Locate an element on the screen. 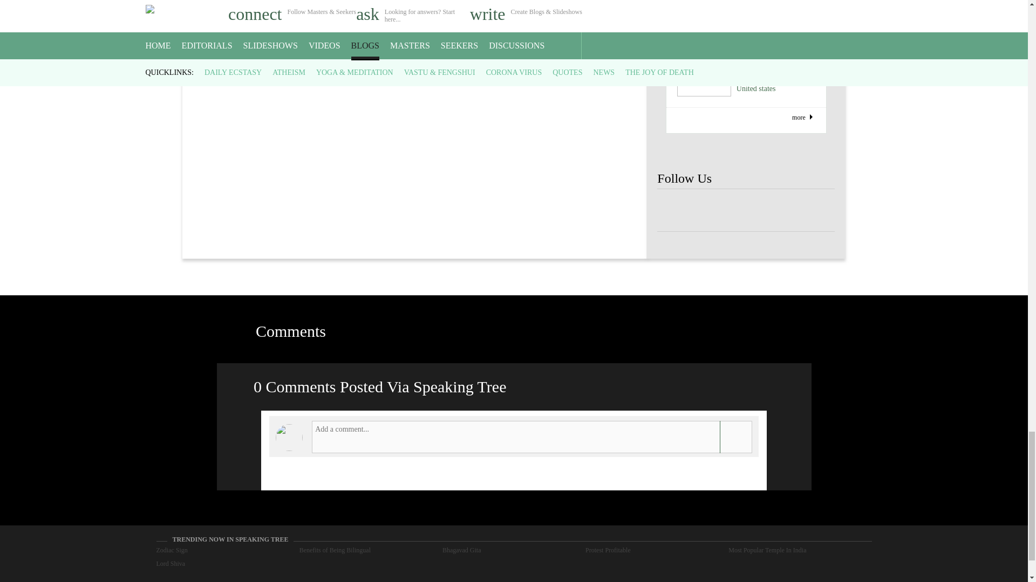 The width and height of the screenshot is (1036, 582). Speaking Tree FaceBook is located at coordinates (674, 210).